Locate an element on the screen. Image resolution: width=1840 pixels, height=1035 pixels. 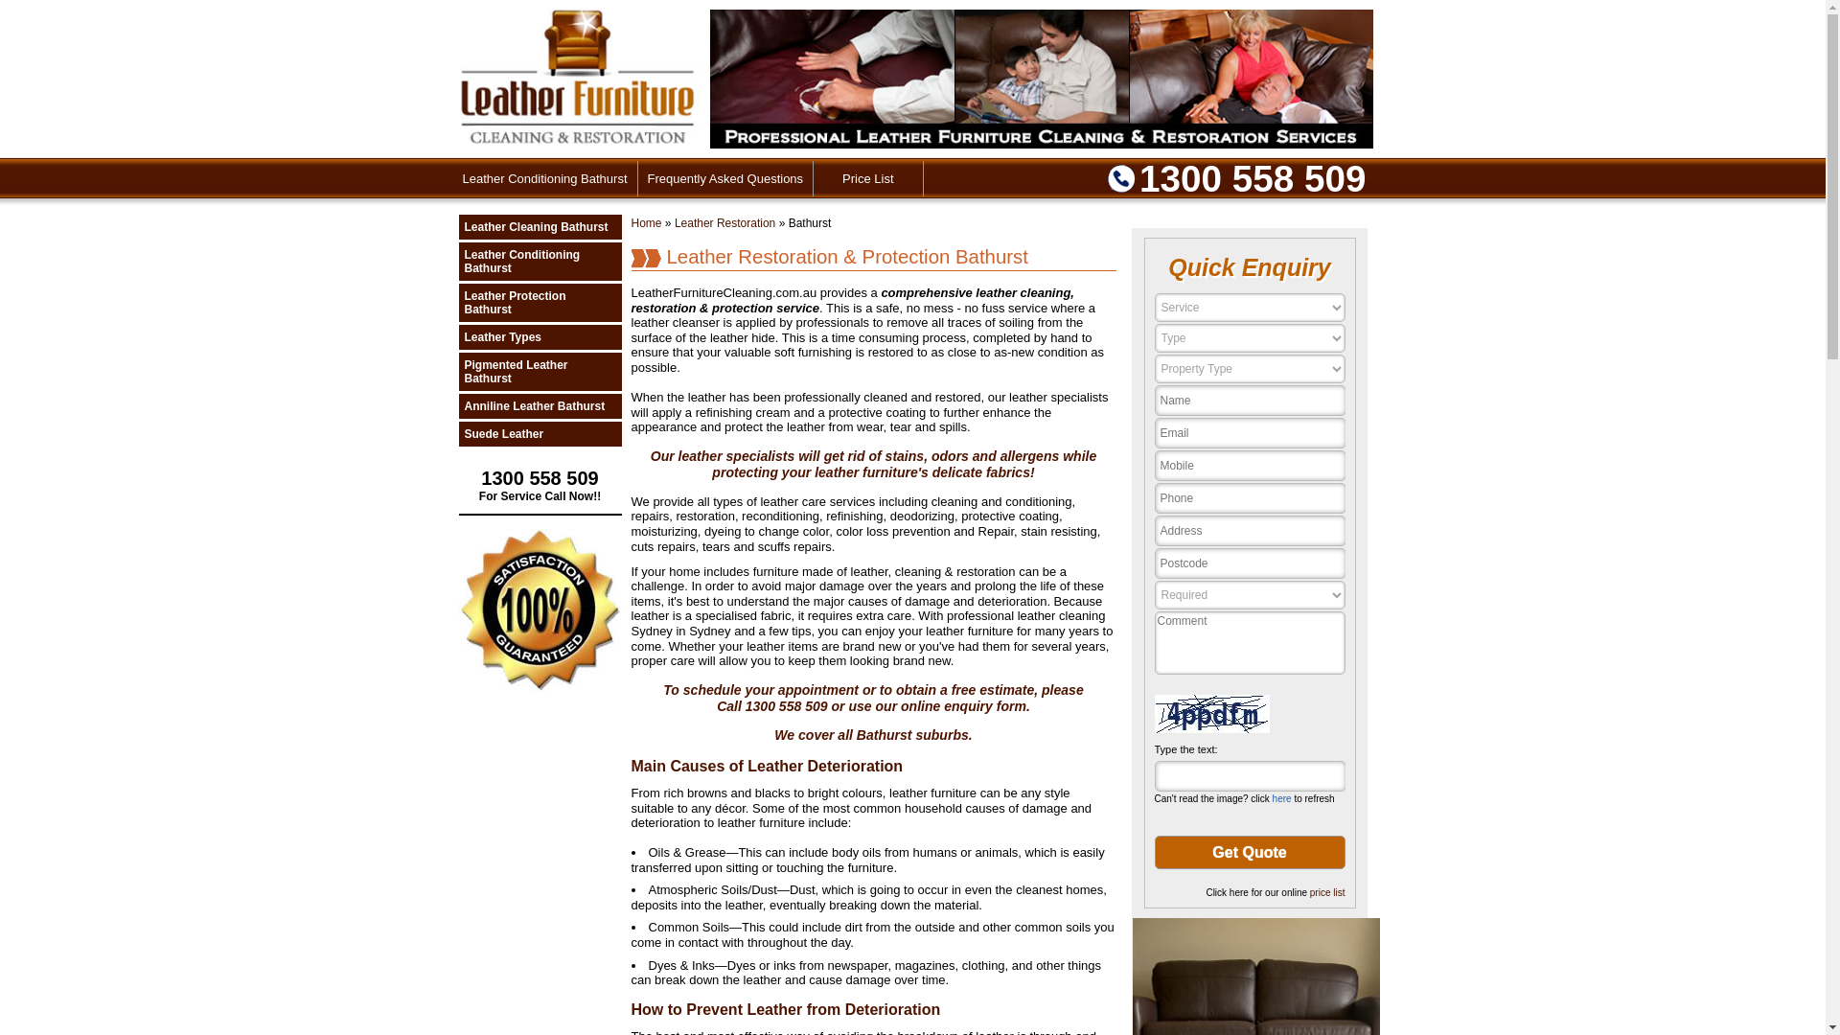
price list is located at coordinates (1328, 893).